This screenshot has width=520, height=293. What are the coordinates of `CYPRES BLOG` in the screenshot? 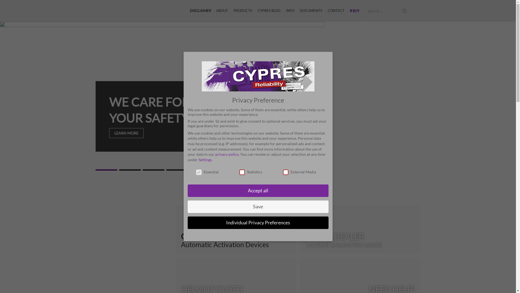 It's located at (269, 11).